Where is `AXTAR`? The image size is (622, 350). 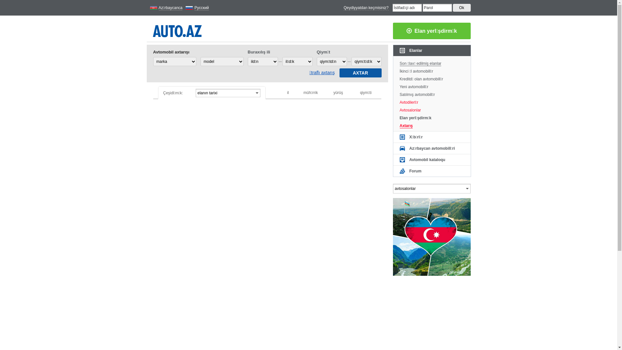
AXTAR is located at coordinates (361, 73).